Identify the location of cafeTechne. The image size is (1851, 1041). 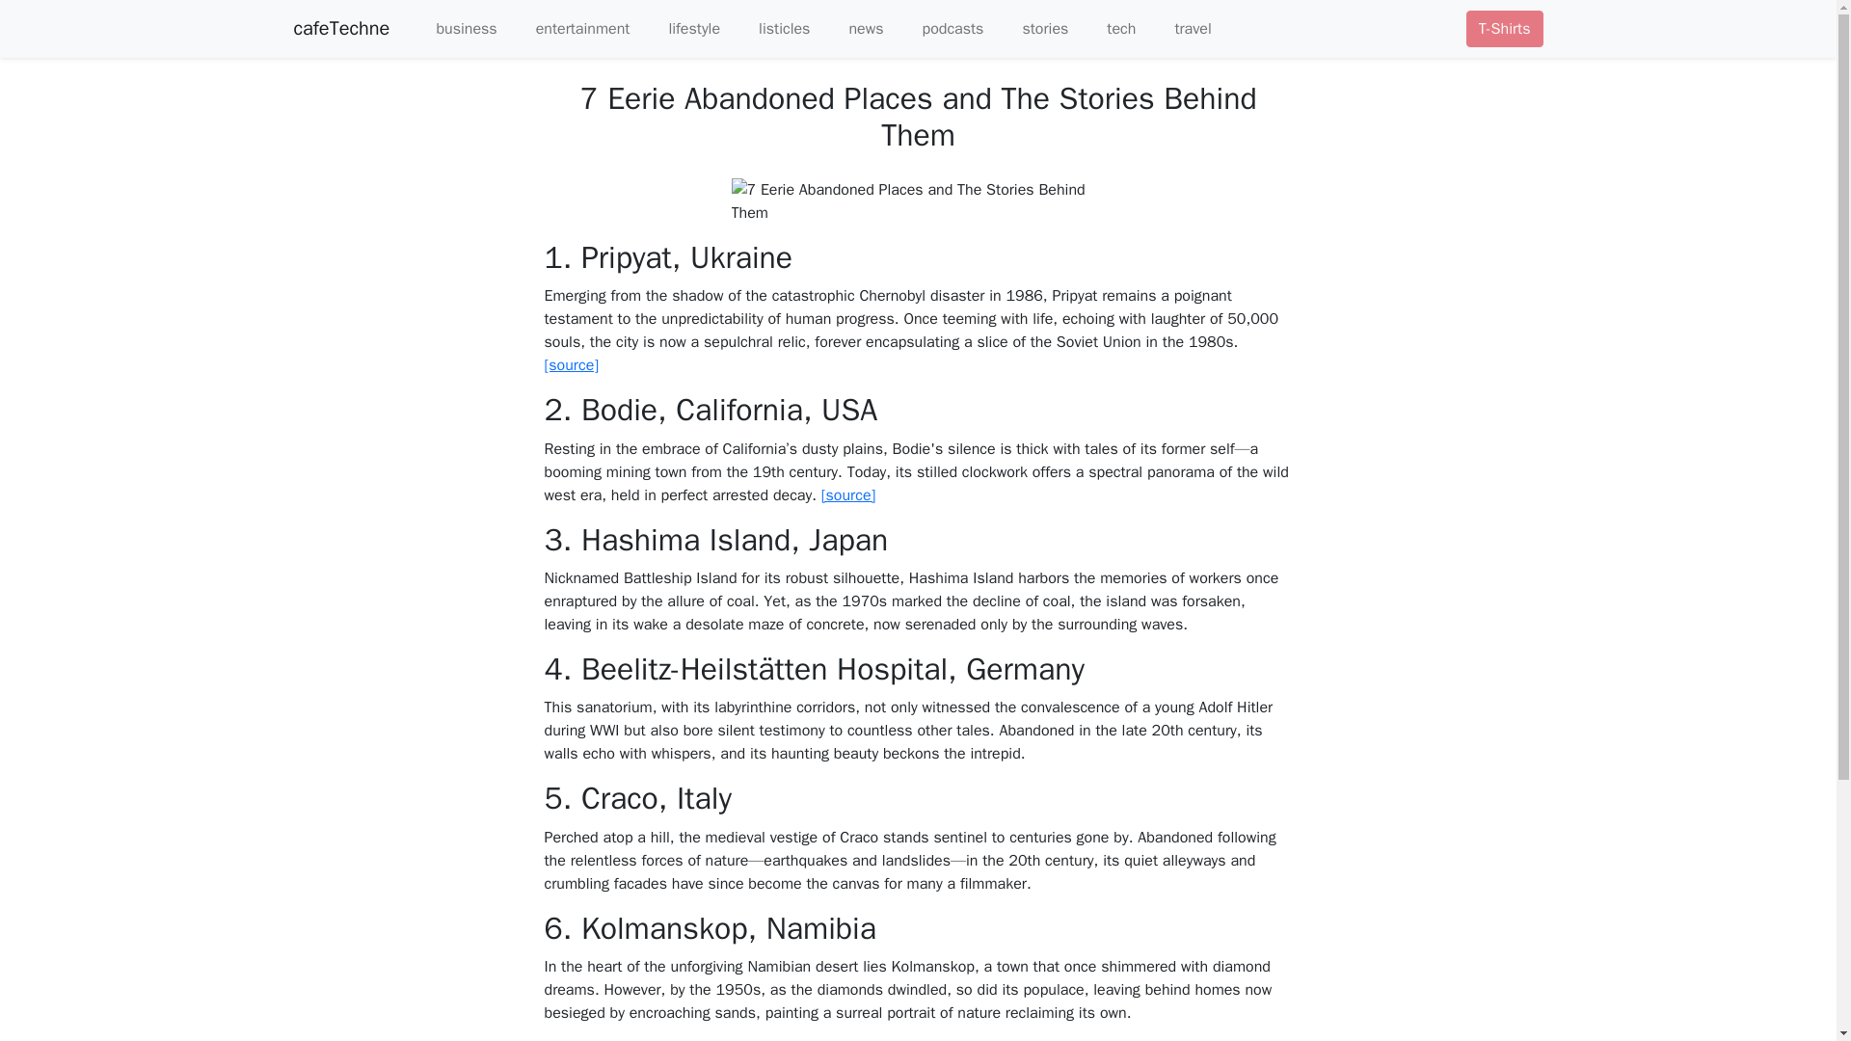
(340, 28).